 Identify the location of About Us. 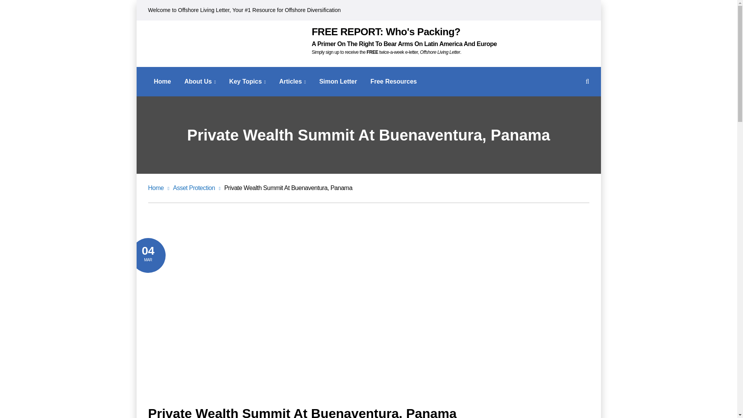
(200, 82).